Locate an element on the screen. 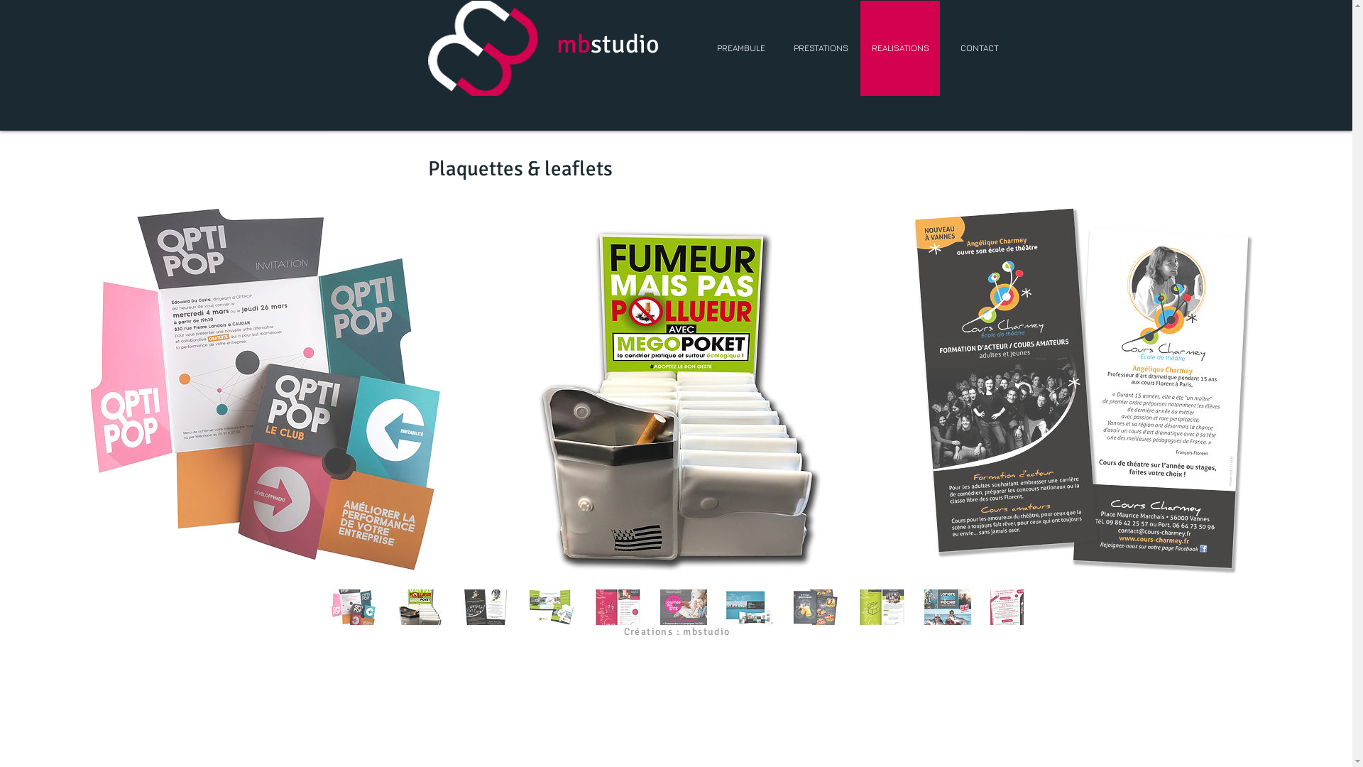 This screenshot has height=767, width=1363. CONTACT is located at coordinates (980, 48).